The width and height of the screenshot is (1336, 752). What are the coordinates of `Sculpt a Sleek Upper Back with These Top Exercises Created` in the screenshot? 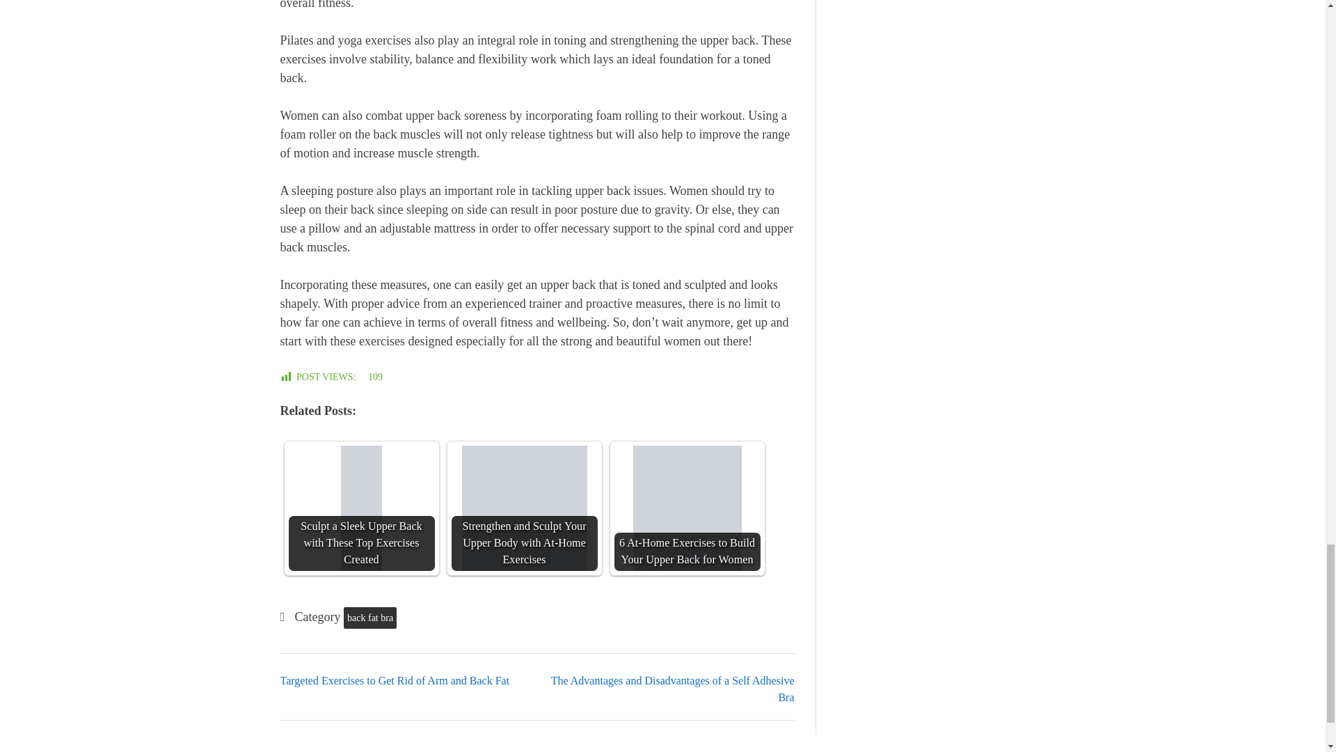 It's located at (361, 508).